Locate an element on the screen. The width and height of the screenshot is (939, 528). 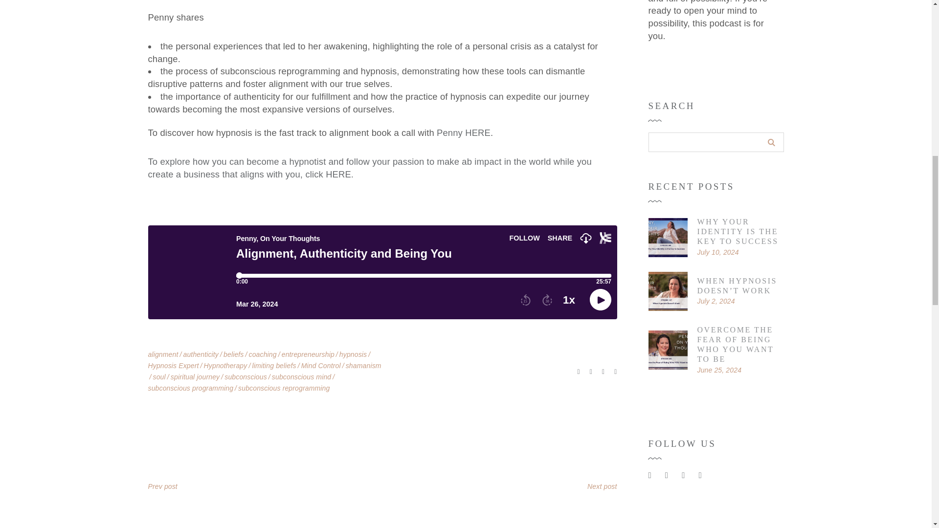
Title Text:  is located at coordinates (716, 301).